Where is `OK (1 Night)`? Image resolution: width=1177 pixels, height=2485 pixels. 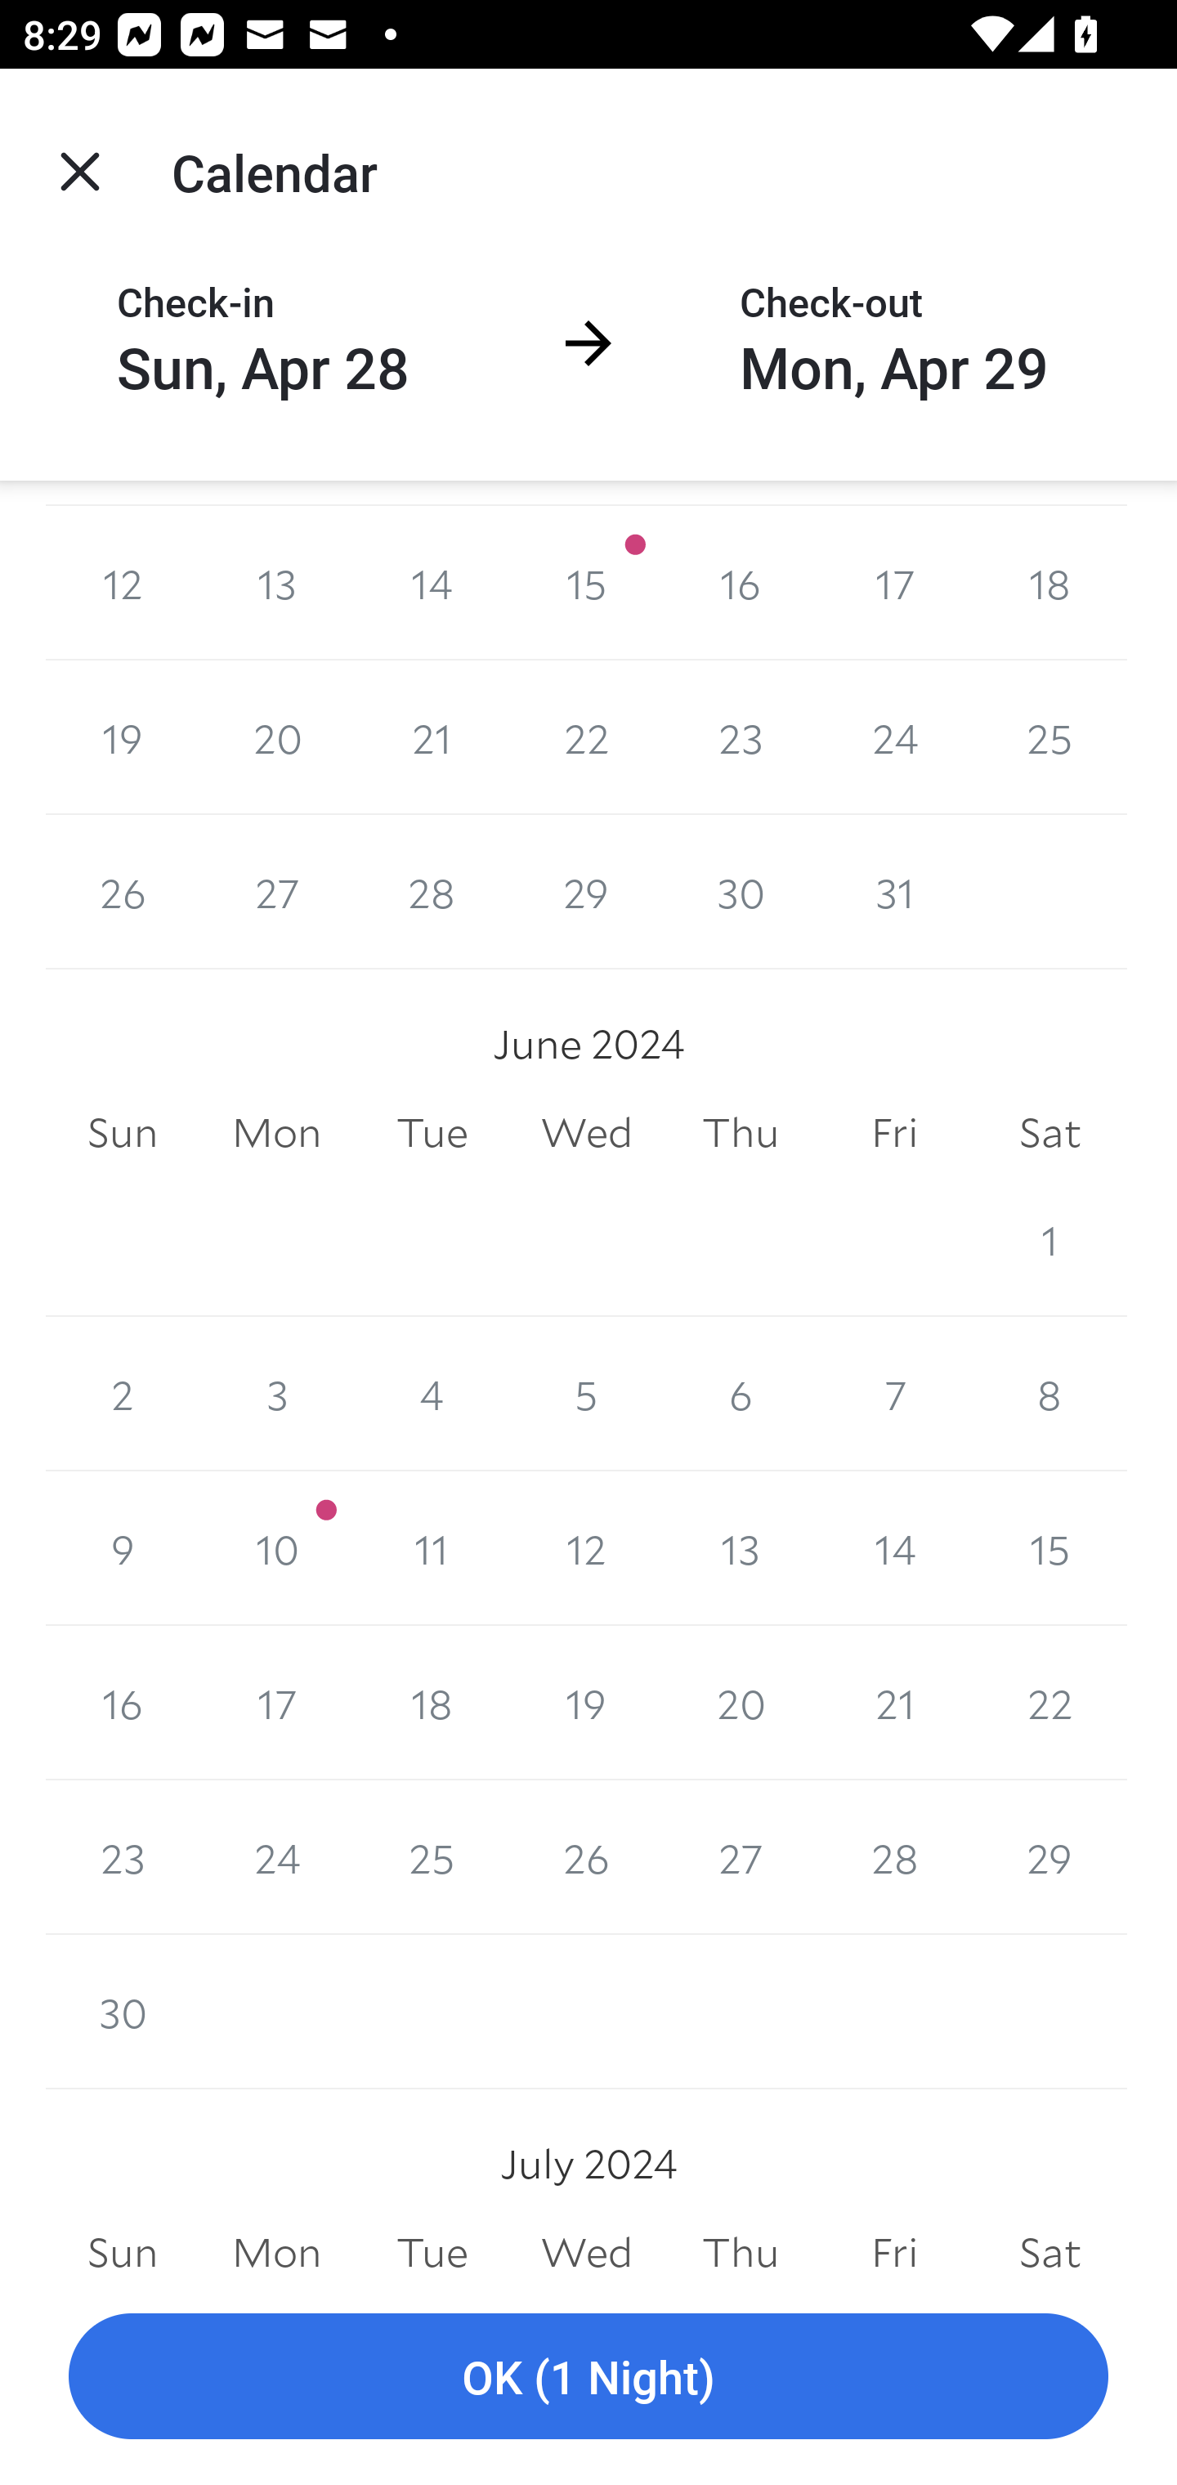
OK (1 Night) is located at coordinates (588, 2377).